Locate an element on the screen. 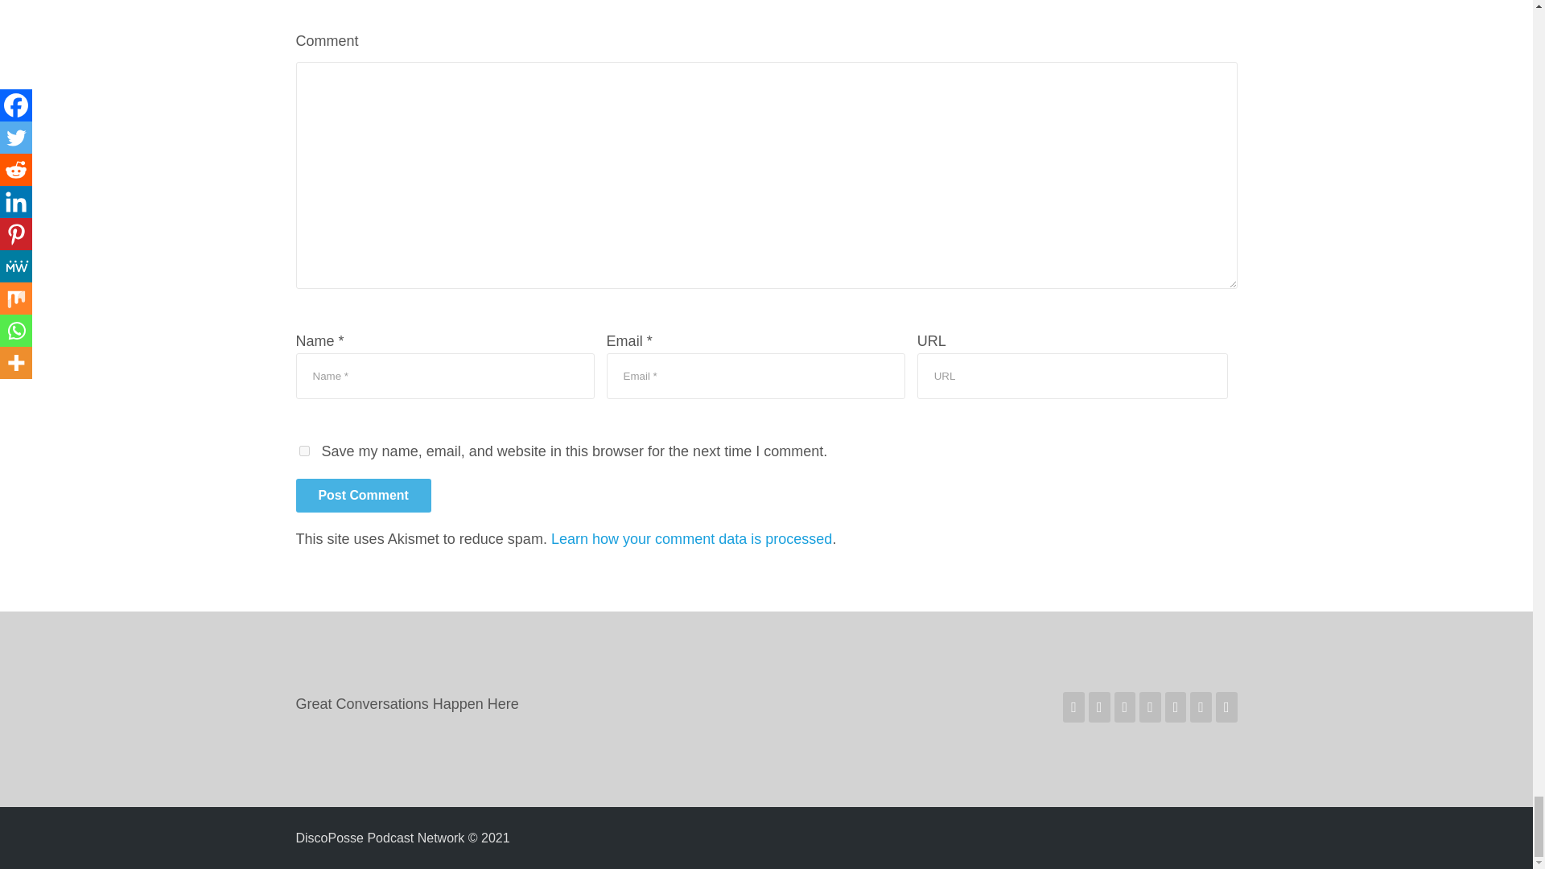 The image size is (1545, 869). yes is located at coordinates (304, 451).